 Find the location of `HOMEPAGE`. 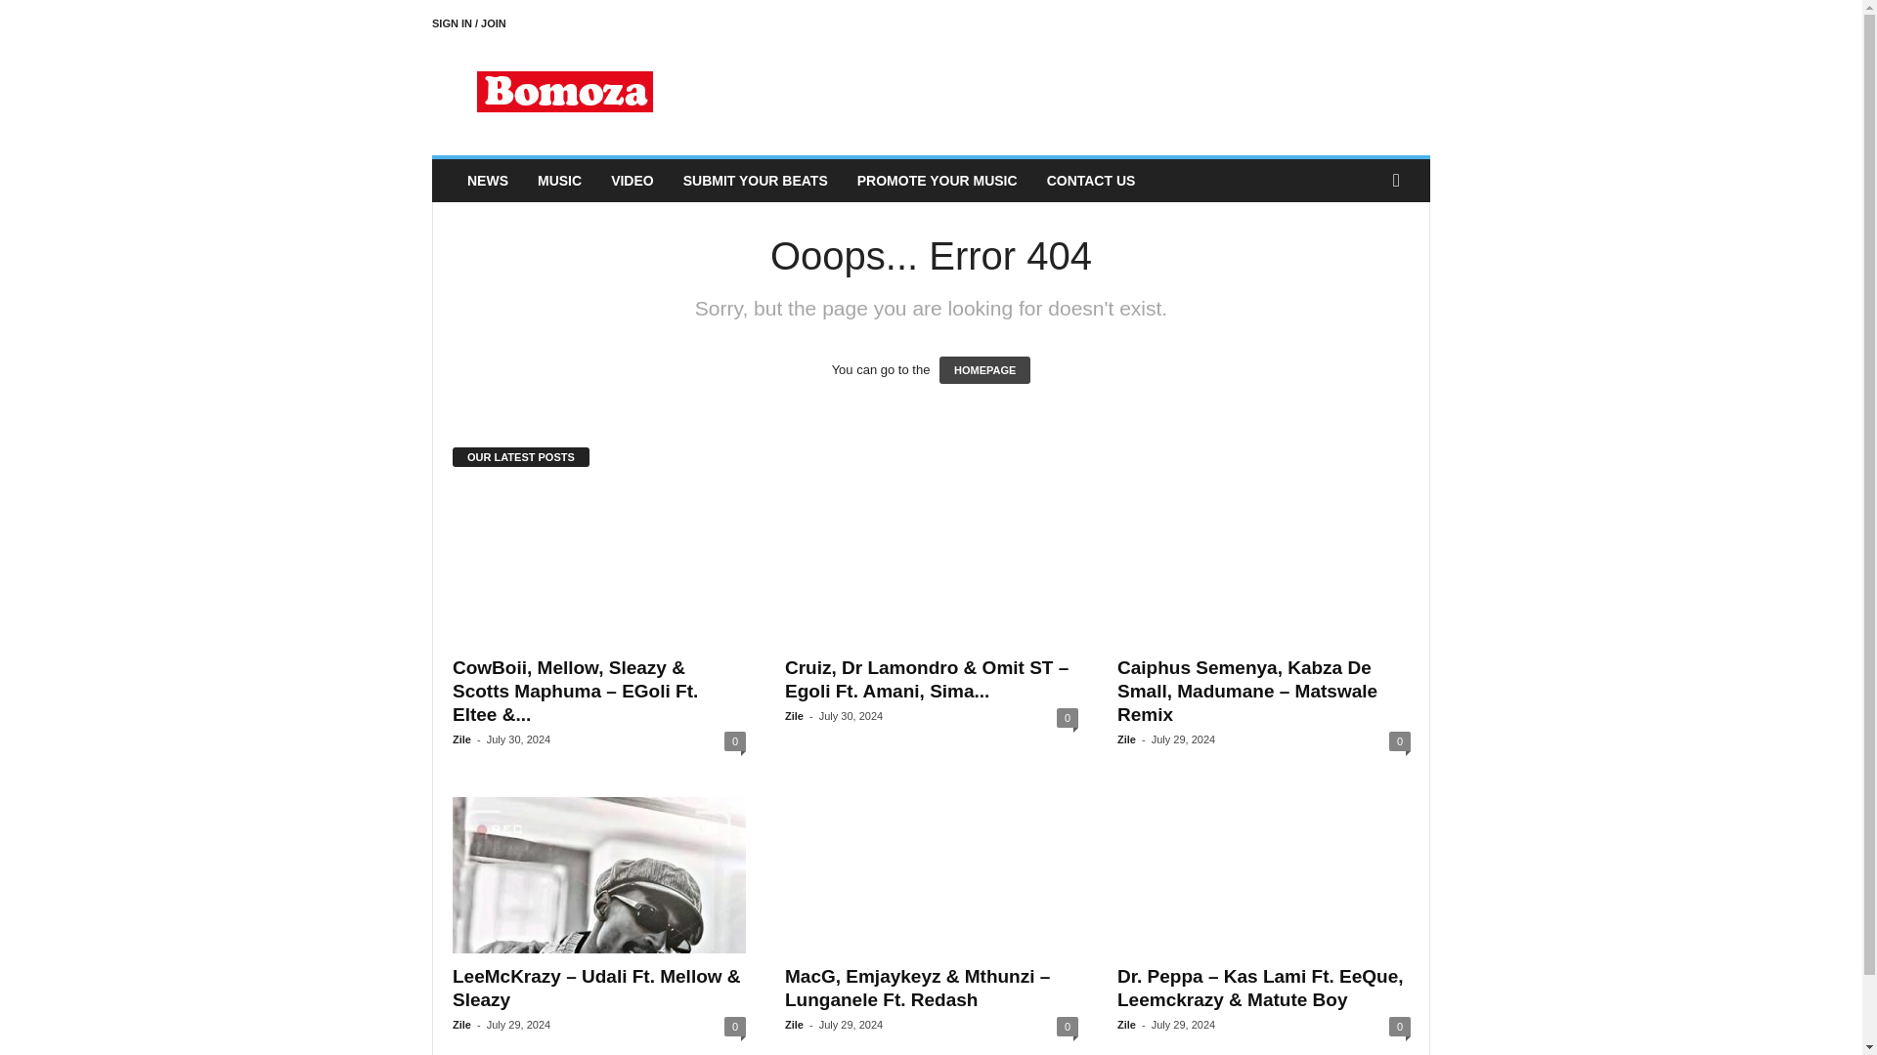

HOMEPAGE is located at coordinates (985, 370).